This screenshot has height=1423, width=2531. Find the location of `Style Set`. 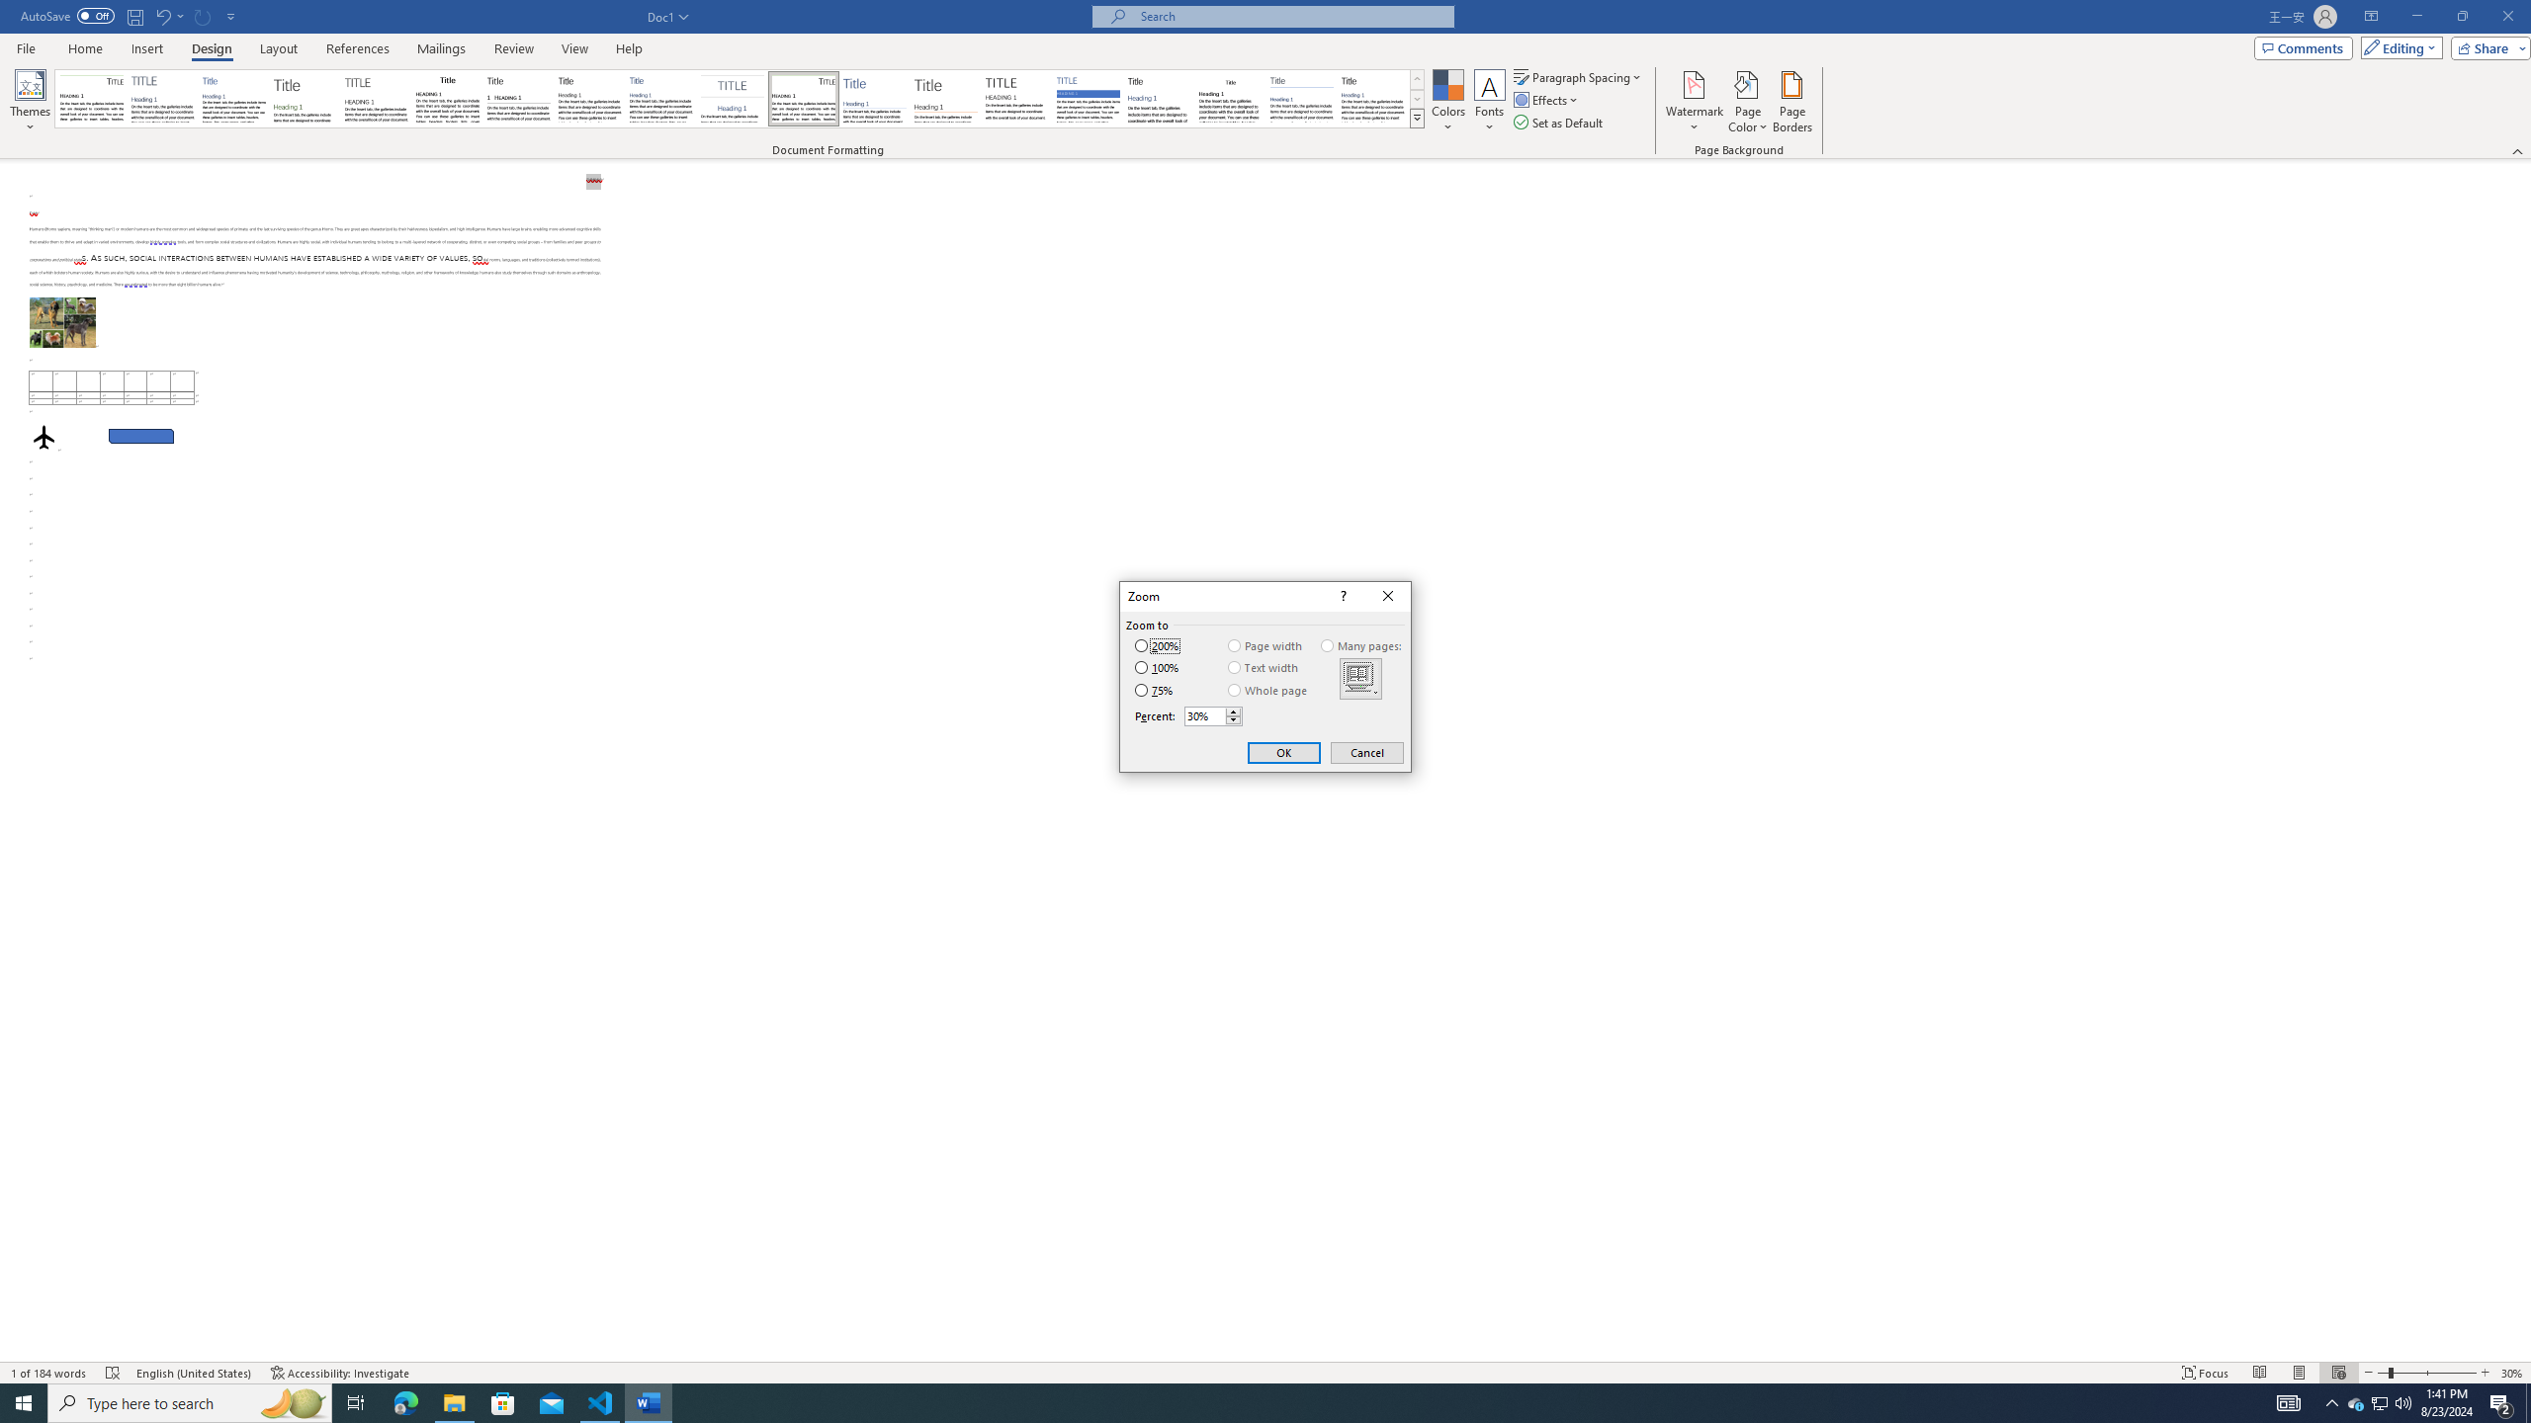

Style Set is located at coordinates (1417, 118).